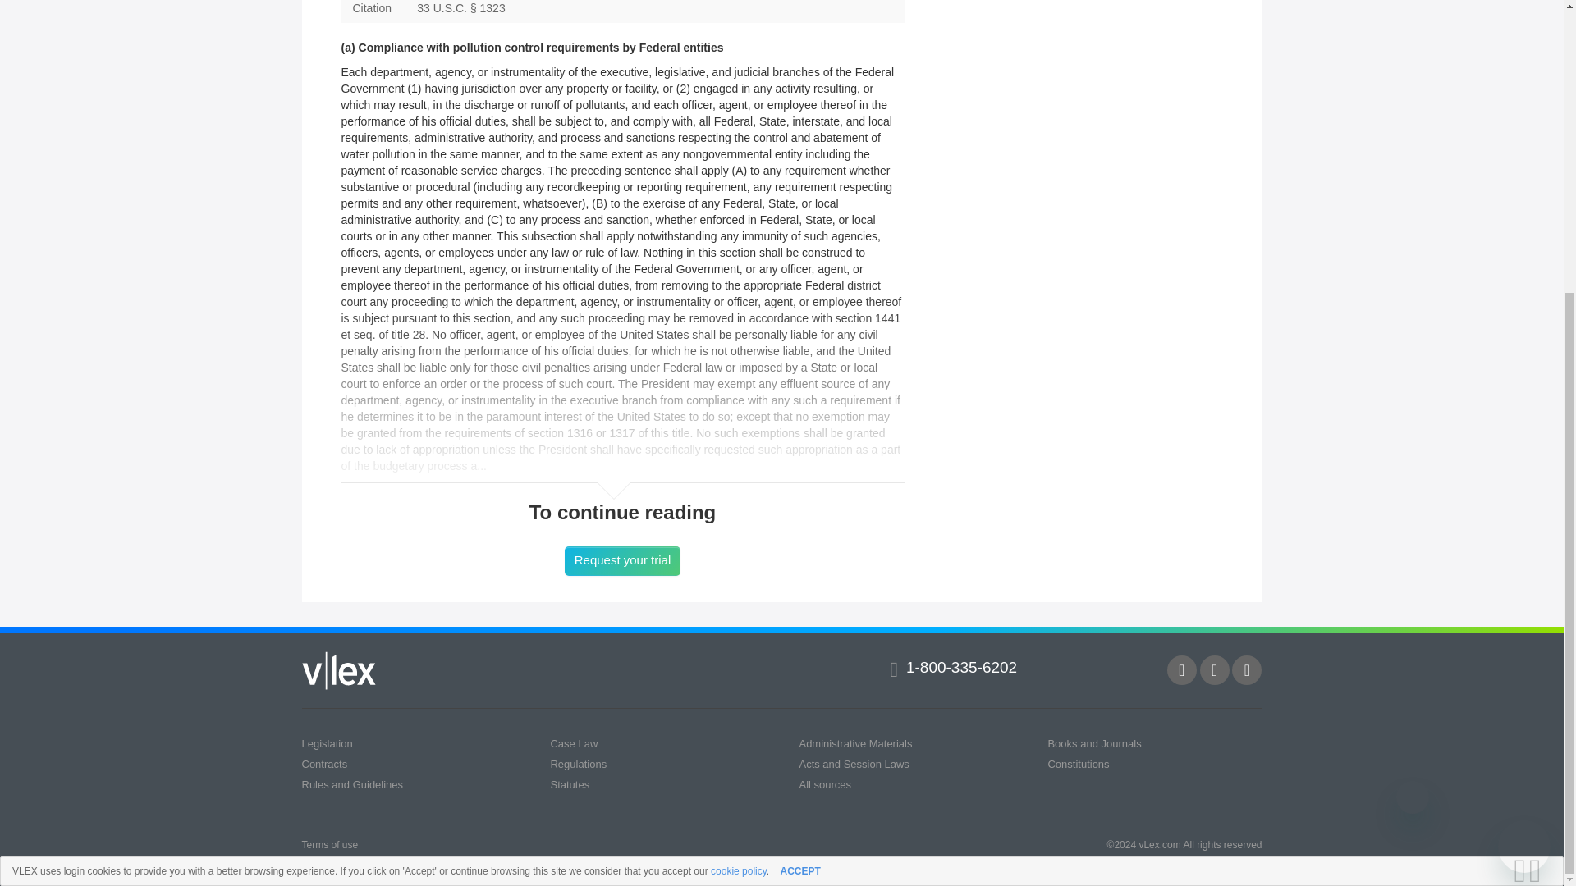 The height and width of the screenshot is (886, 1576). Describe the element at coordinates (578, 764) in the screenshot. I see `Regulations` at that location.